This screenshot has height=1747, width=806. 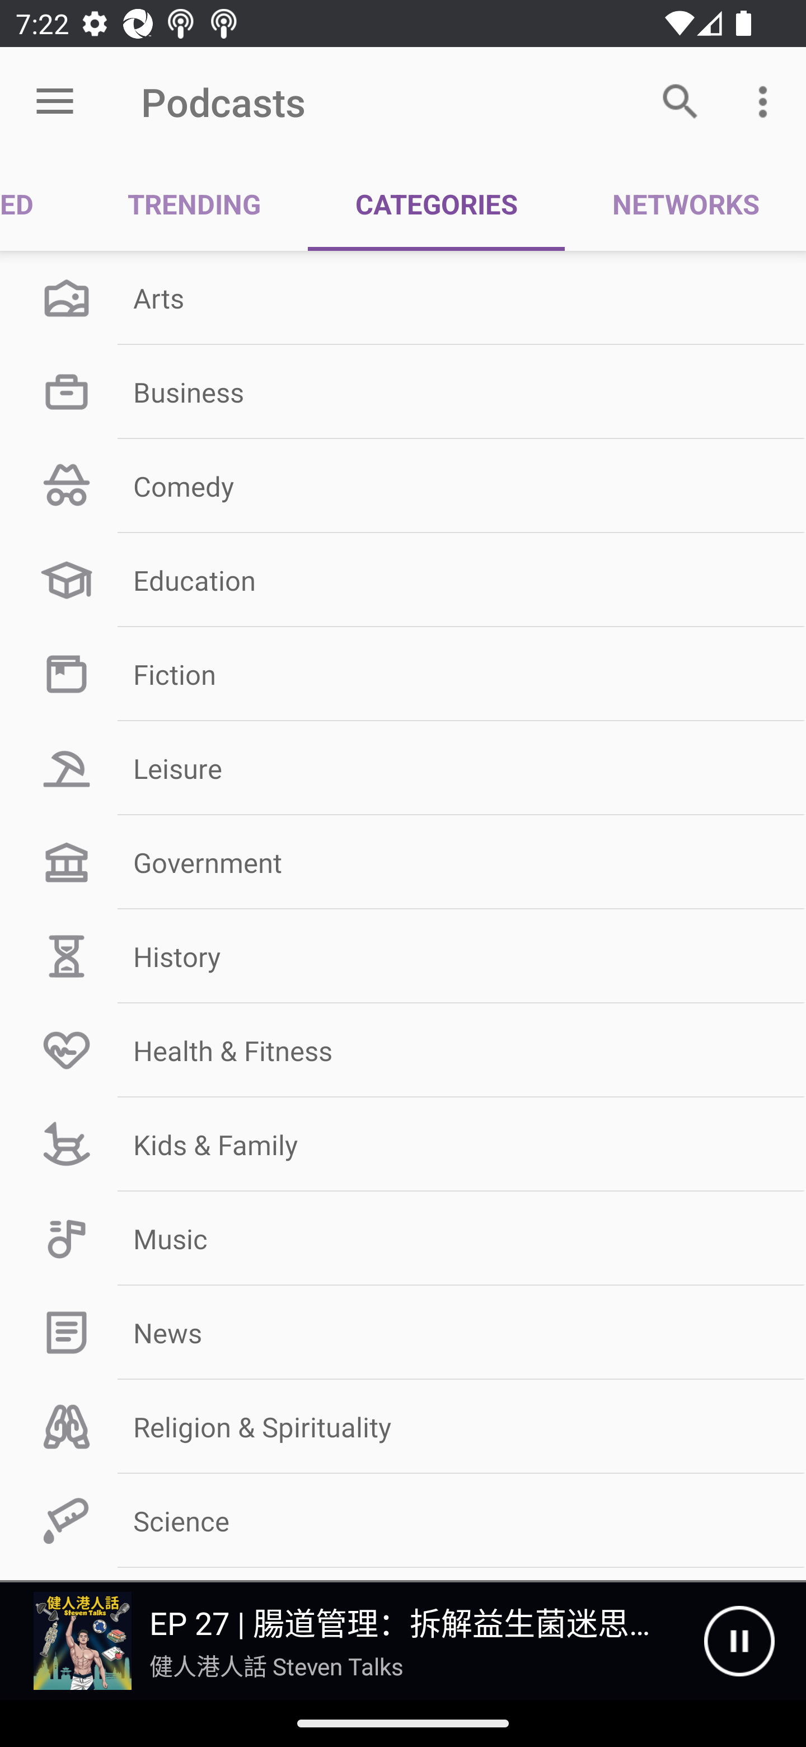 I want to click on Music, so click(x=403, y=1239).